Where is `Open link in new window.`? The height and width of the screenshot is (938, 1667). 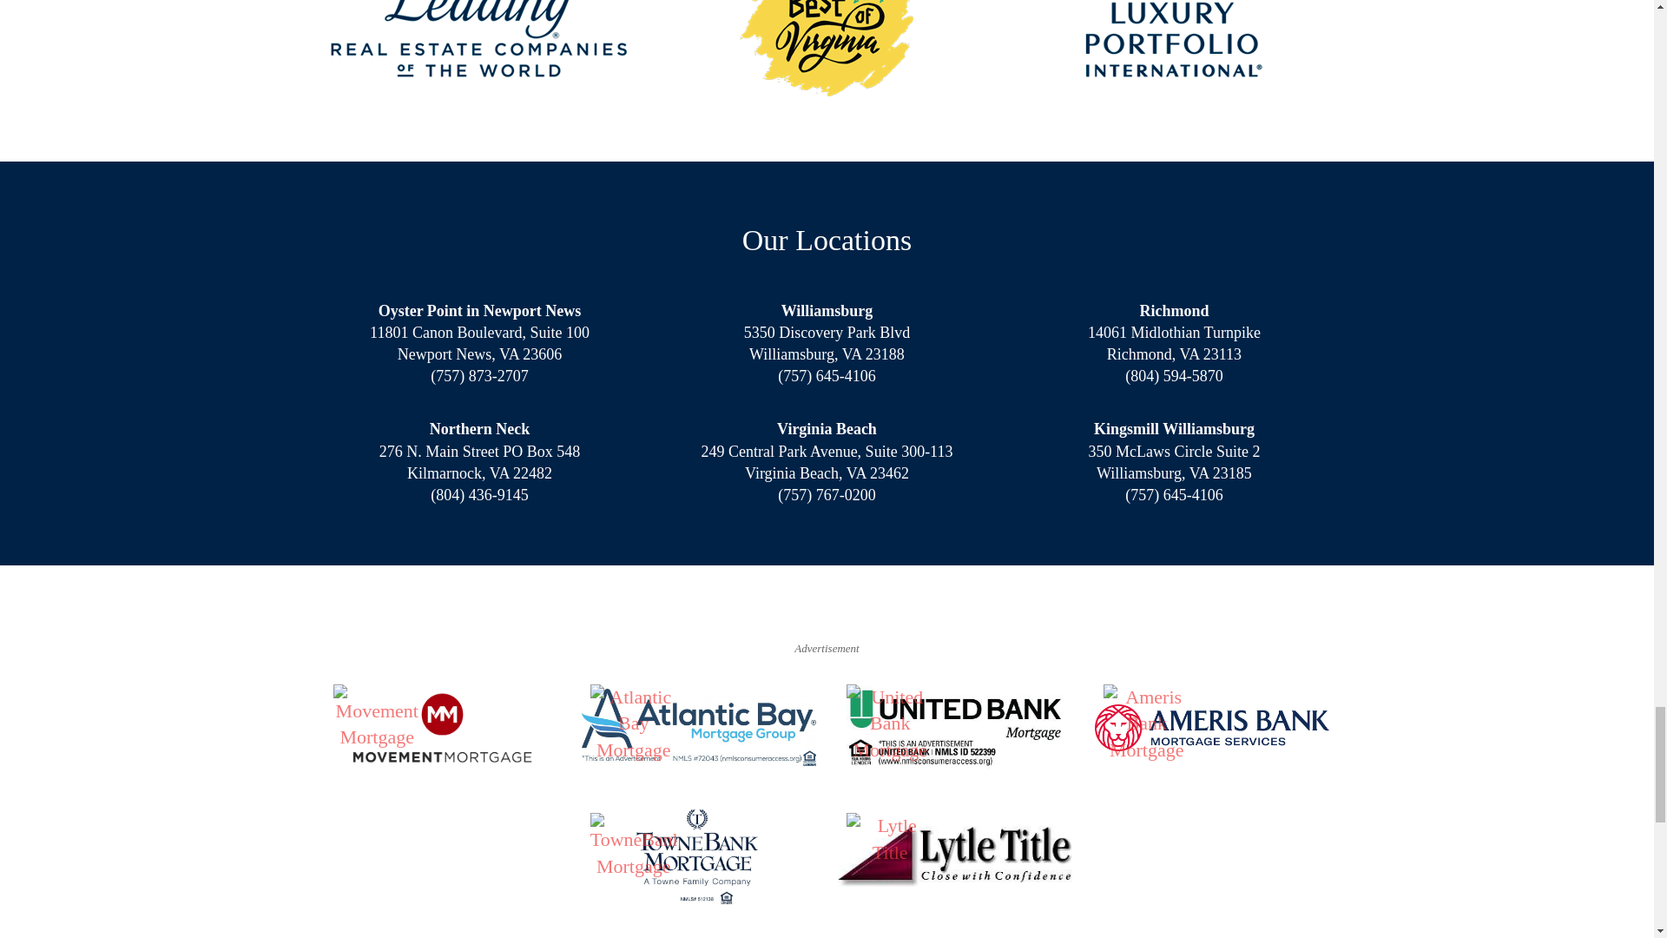
Open link in new window. is located at coordinates (955, 727).